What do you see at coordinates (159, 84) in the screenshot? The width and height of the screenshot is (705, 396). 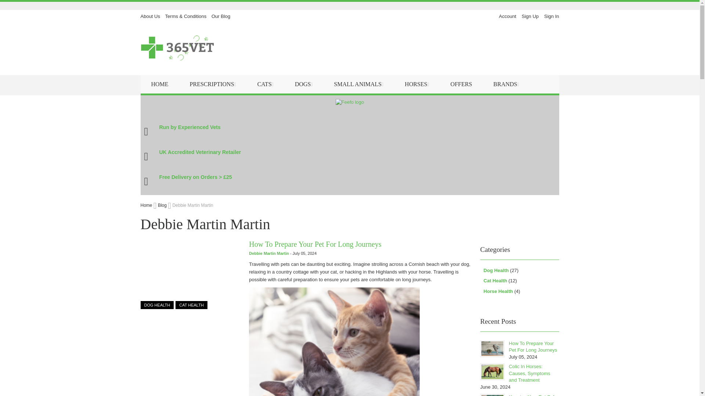 I see `HOME` at bounding box center [159, 84].